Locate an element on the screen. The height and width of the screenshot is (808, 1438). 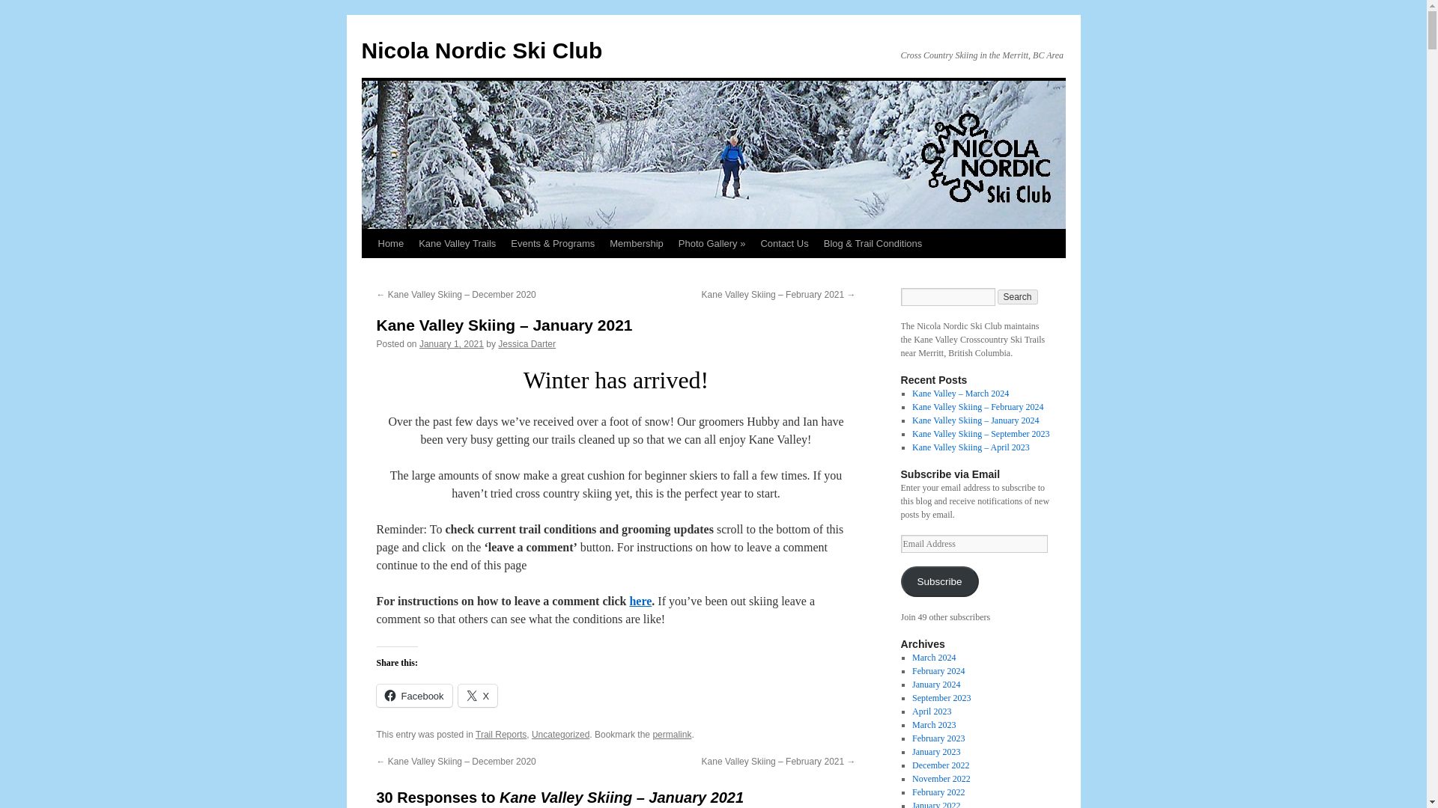
X is located at coordinates (478, 696).